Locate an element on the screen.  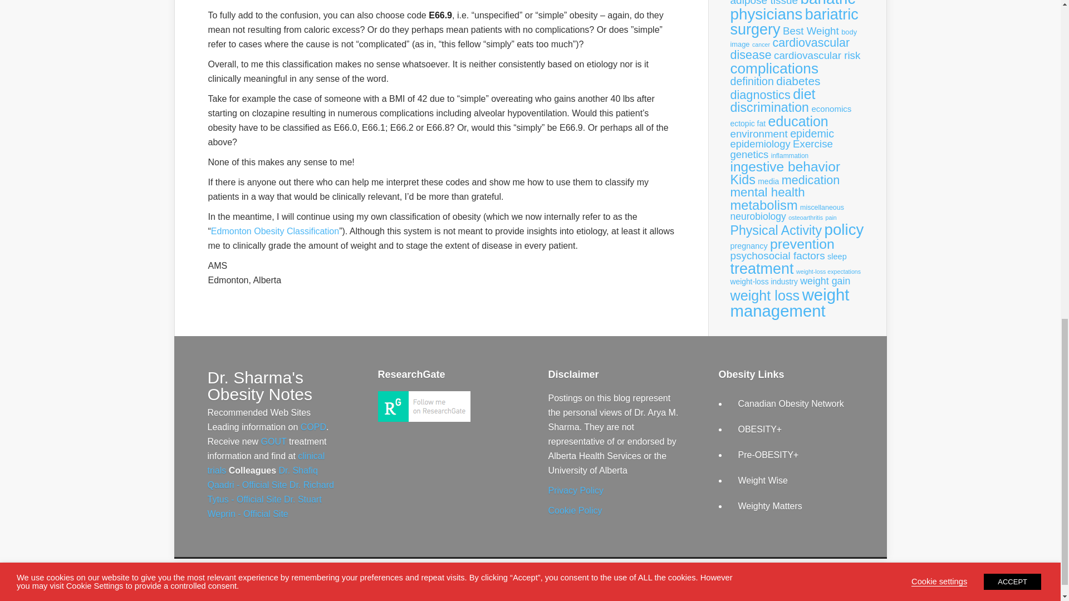
Weight Wise is located at coordinates (763, 480).